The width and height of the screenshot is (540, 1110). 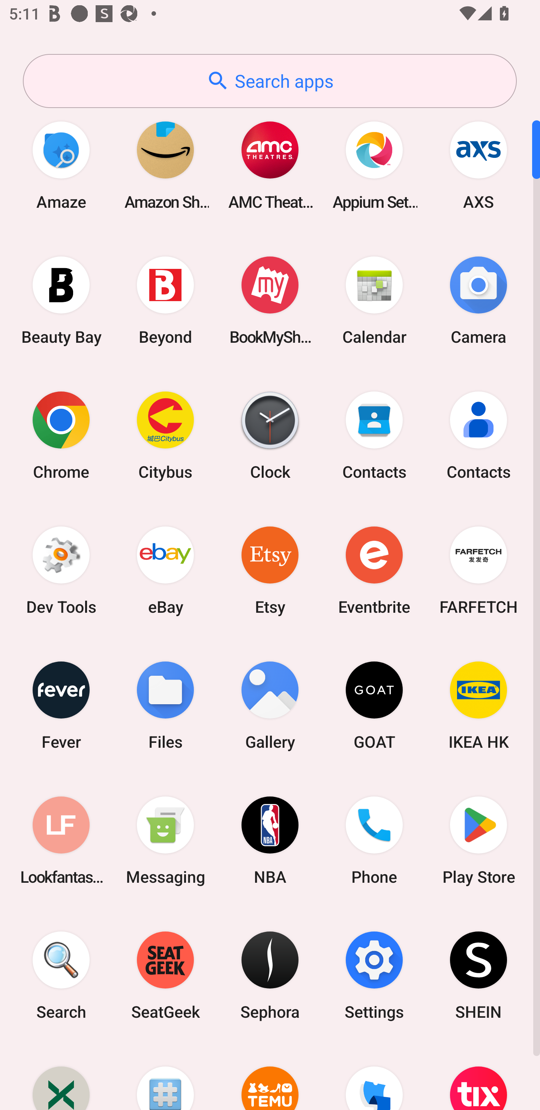 What do you see at coordinates (374, 1077) in the screenshot?
I see `TickPick` at bounding box center [374, 1077].